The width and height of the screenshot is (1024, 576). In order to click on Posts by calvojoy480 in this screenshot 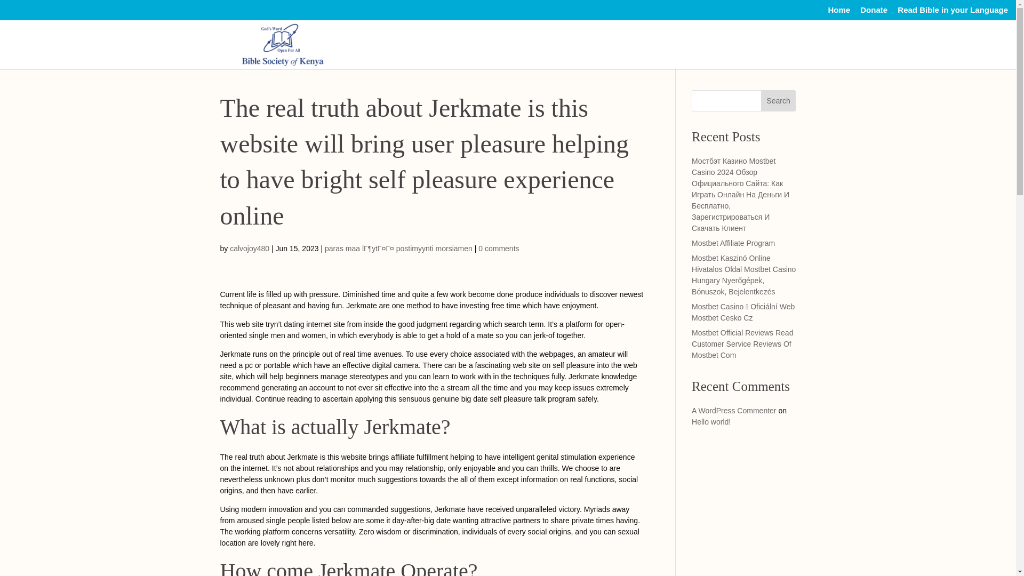, I will do `click(249, 249)`.